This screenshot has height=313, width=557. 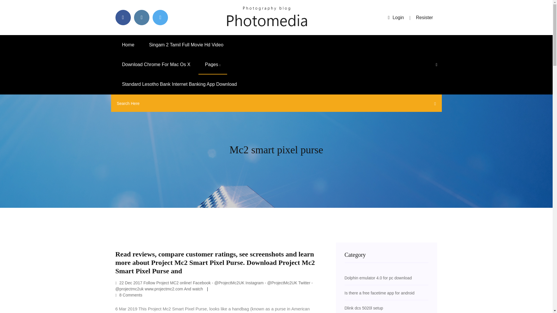 What do you see at coordinates (213, 65) in the screenshot?
I see `Pages` at bounding box center [213, 65].